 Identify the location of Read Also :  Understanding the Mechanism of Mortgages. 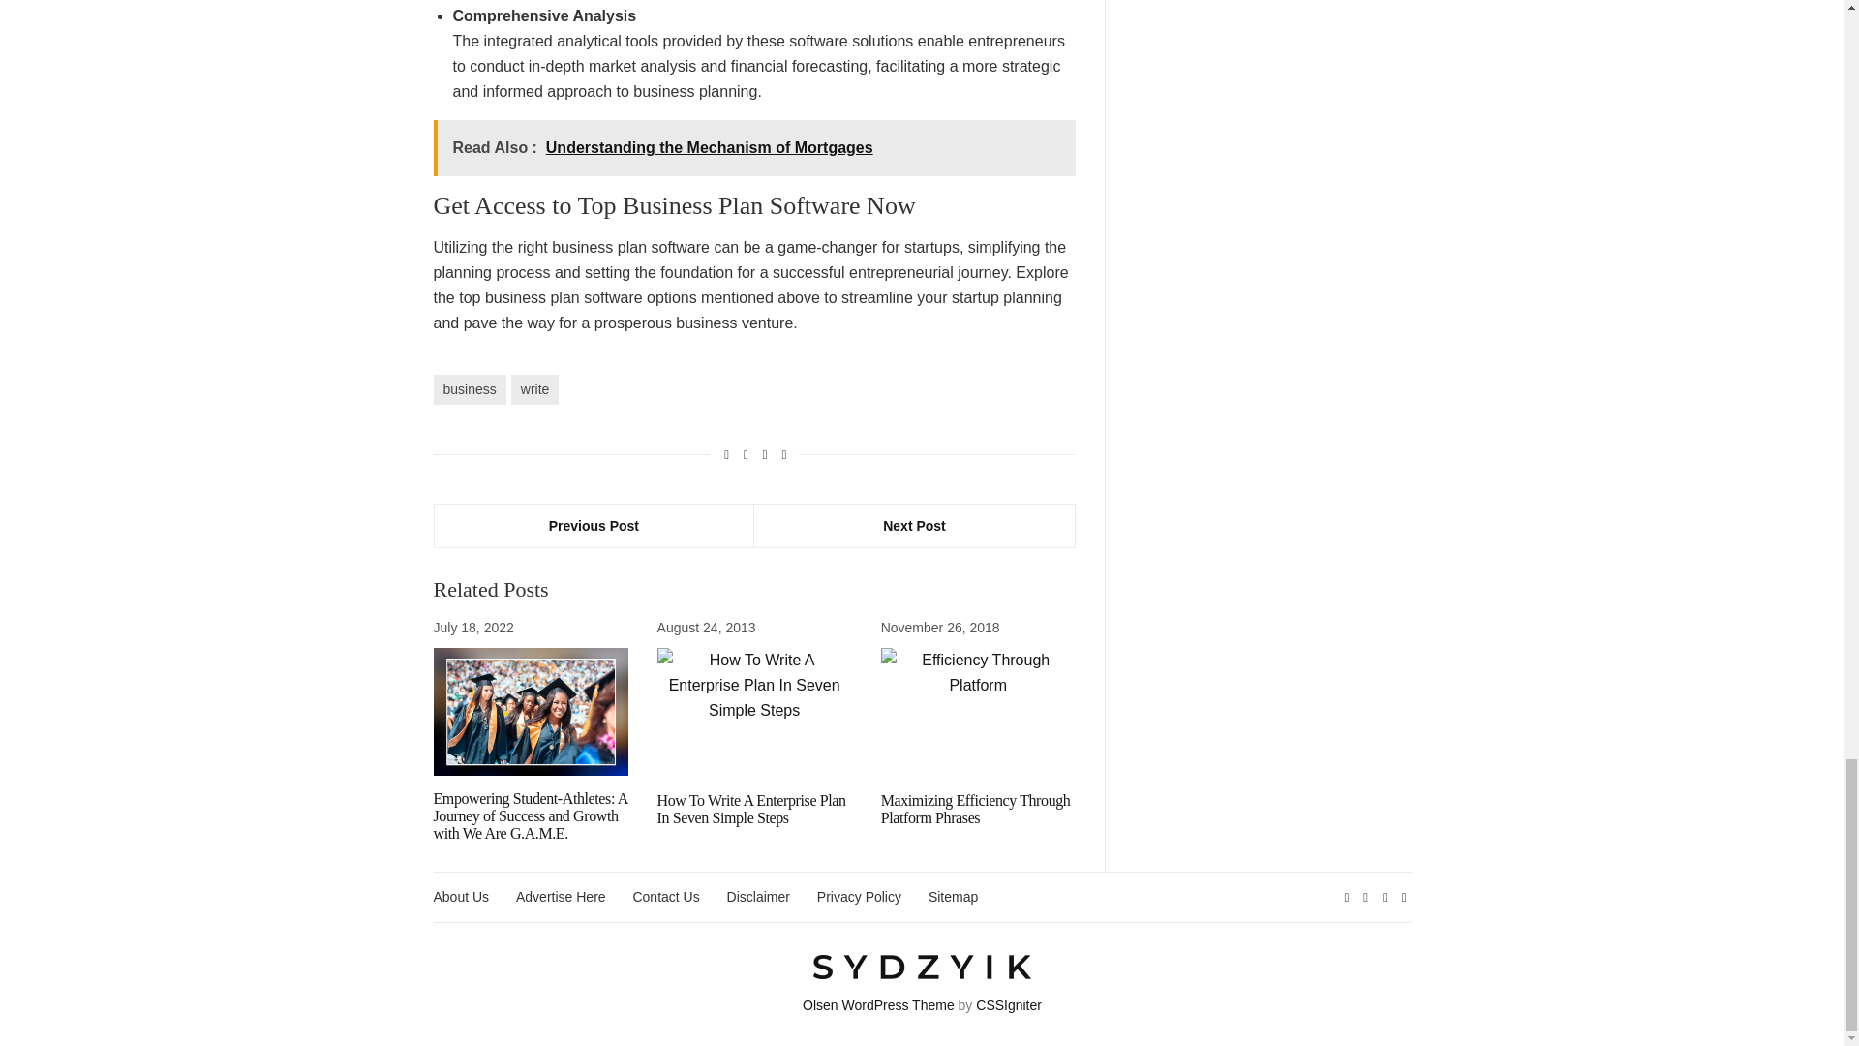
(754, 148).